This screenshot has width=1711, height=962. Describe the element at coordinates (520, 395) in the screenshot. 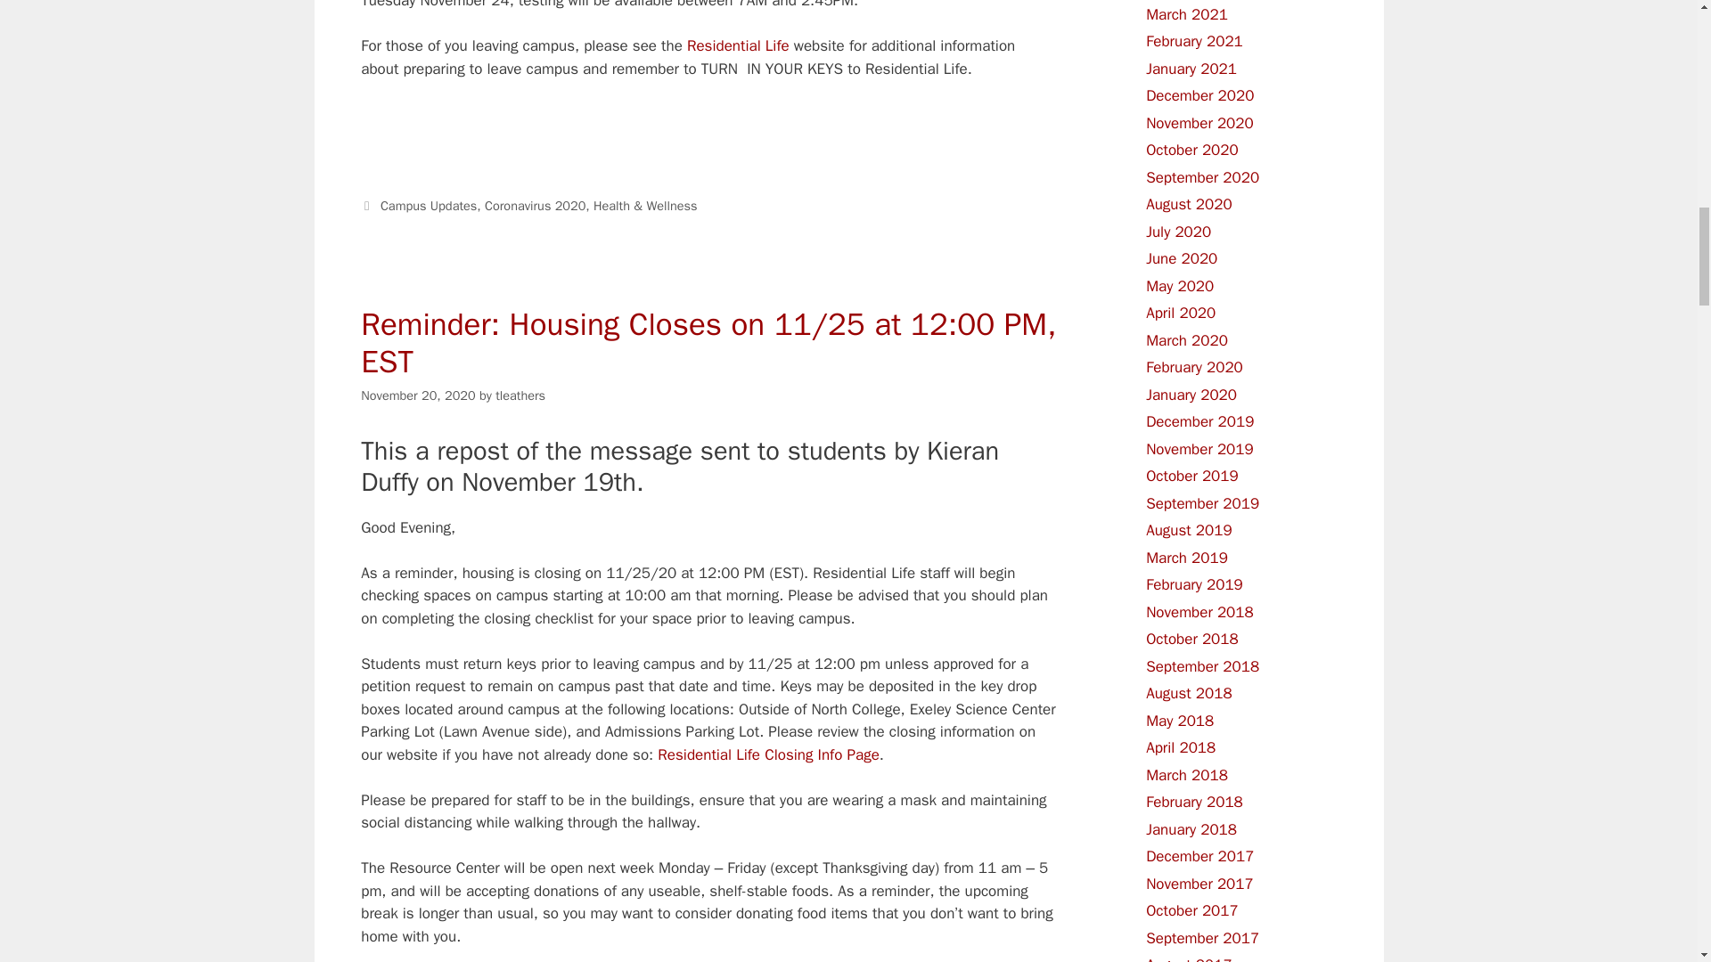

I see `View all posts by tleathers` at that location.